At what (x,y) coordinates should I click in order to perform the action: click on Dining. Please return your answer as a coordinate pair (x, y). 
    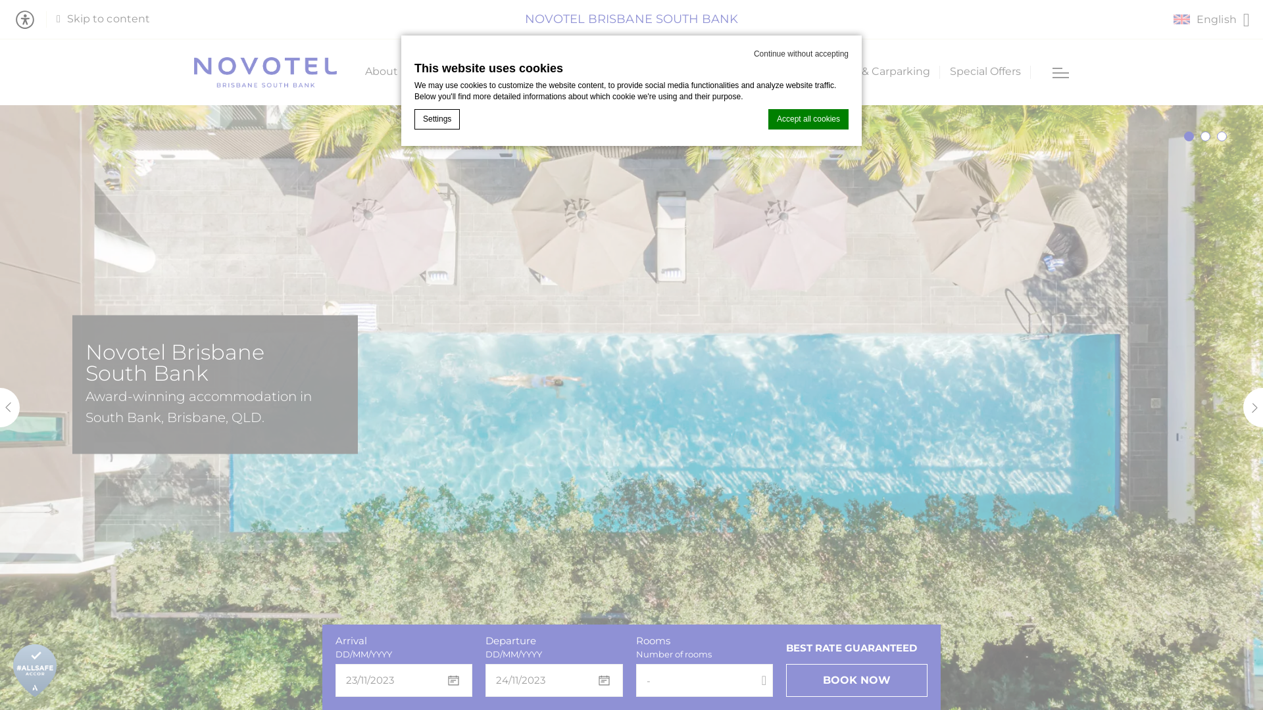
    Looking at the image, I should click on (568, 72).